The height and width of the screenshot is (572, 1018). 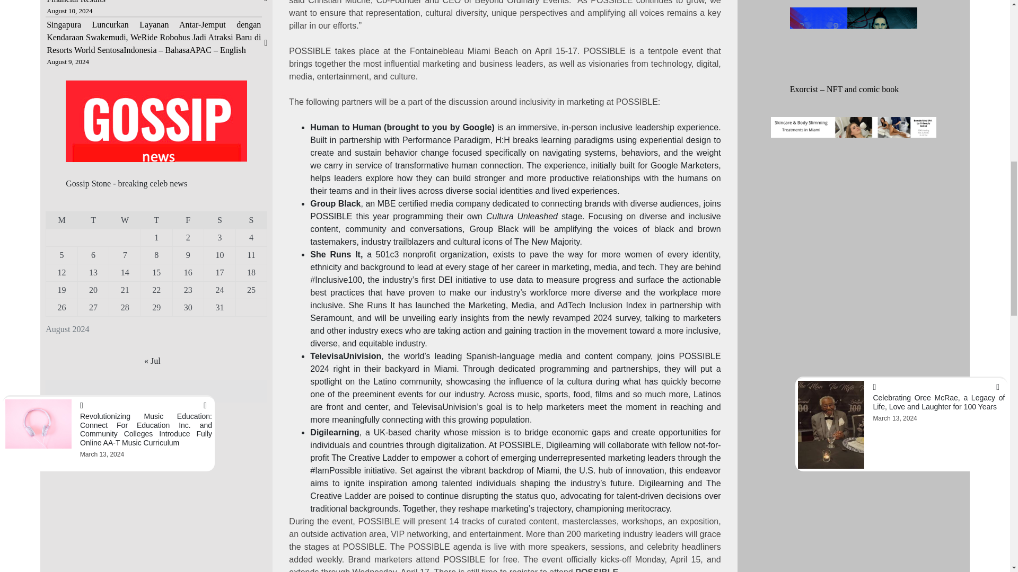 I want to click on Friday, so click(x=188, y=220).